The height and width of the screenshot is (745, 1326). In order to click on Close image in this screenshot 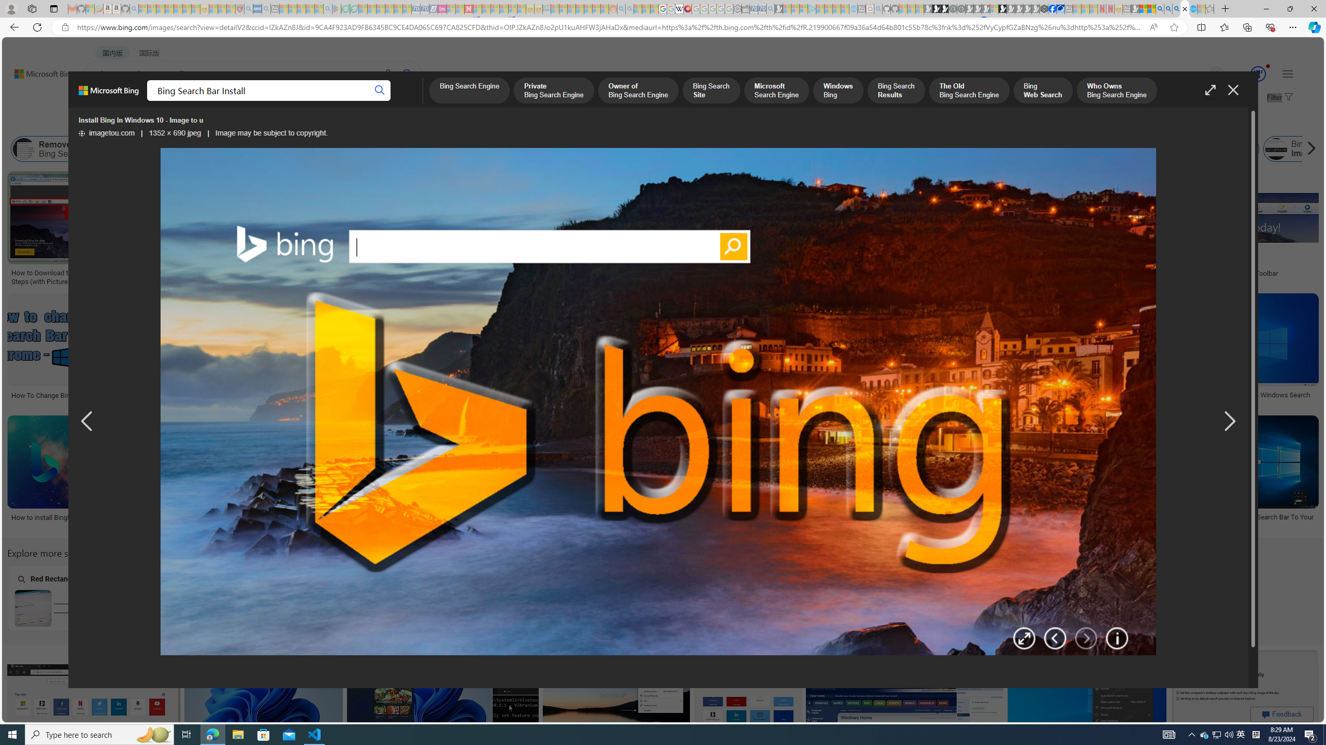, I will do `click(1232, 90)`.